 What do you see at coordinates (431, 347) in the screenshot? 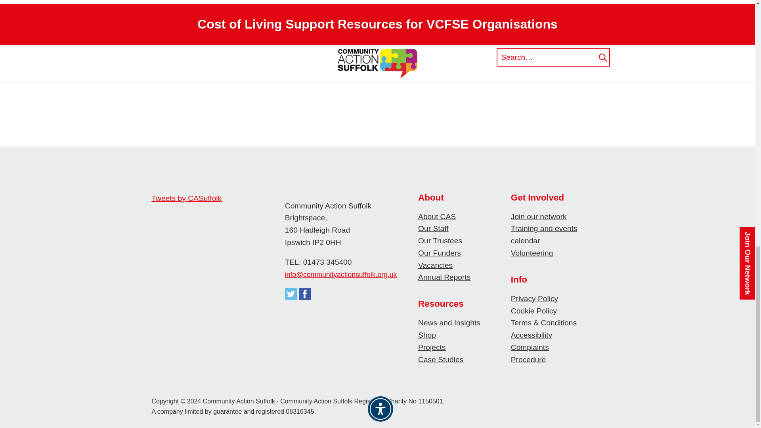
I see `Projects` at bounding box center [431, 347].